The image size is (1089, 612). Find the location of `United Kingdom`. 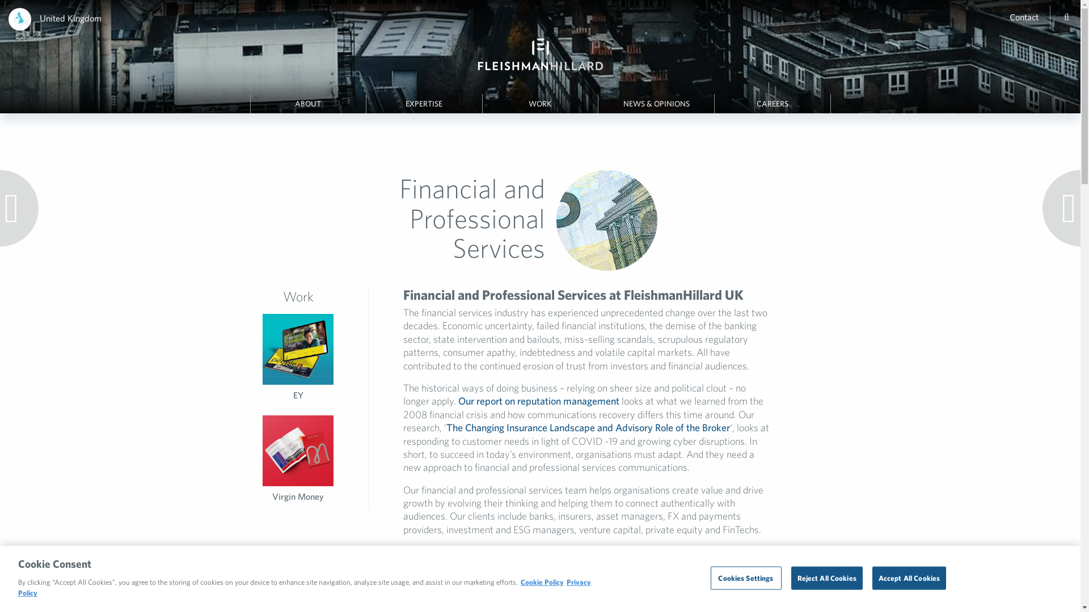

United Kingdom is located at coordinates (70, 18).